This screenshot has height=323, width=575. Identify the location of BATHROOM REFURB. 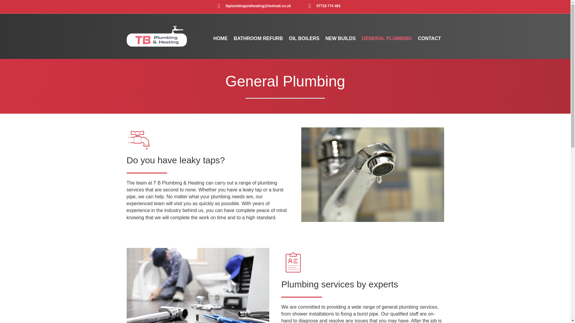
(258, 38).